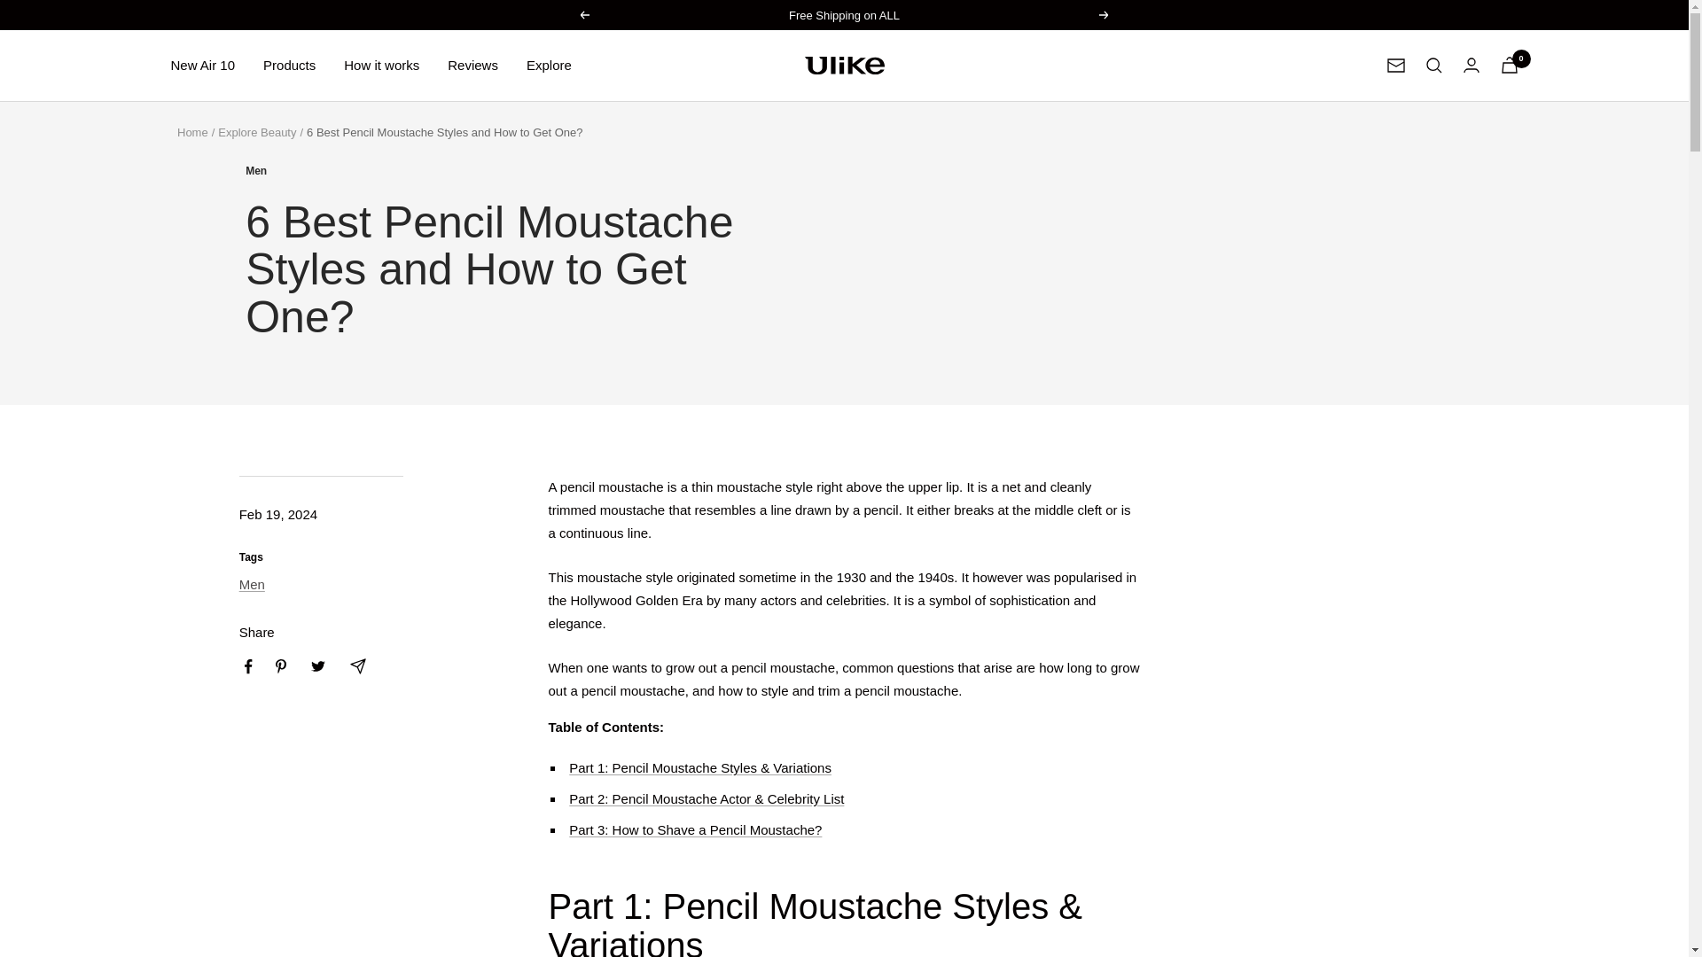 Image resolution: width=1702 pixels, height=957 pixels. I want to click on 0, so click(1509, 65).